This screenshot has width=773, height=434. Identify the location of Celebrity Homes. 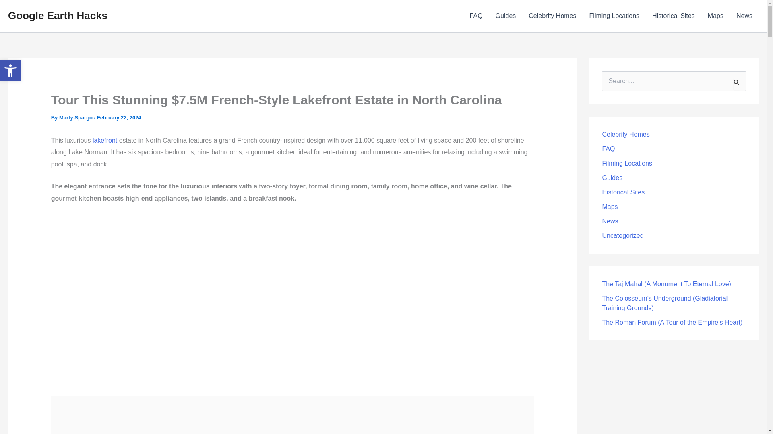
(552, 16).